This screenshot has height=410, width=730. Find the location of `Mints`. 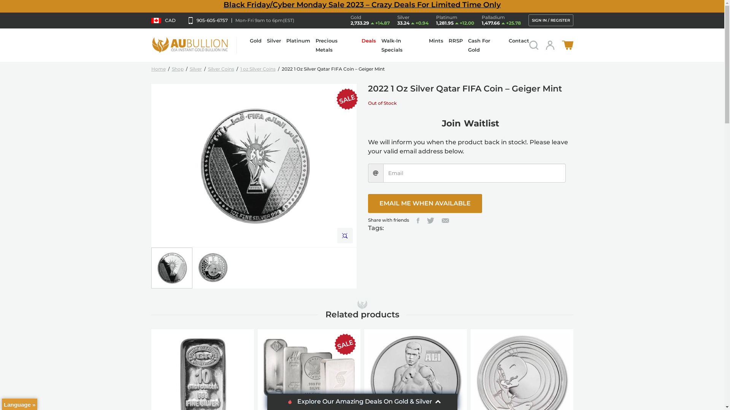

Mints is located at coordinates (436, 41).